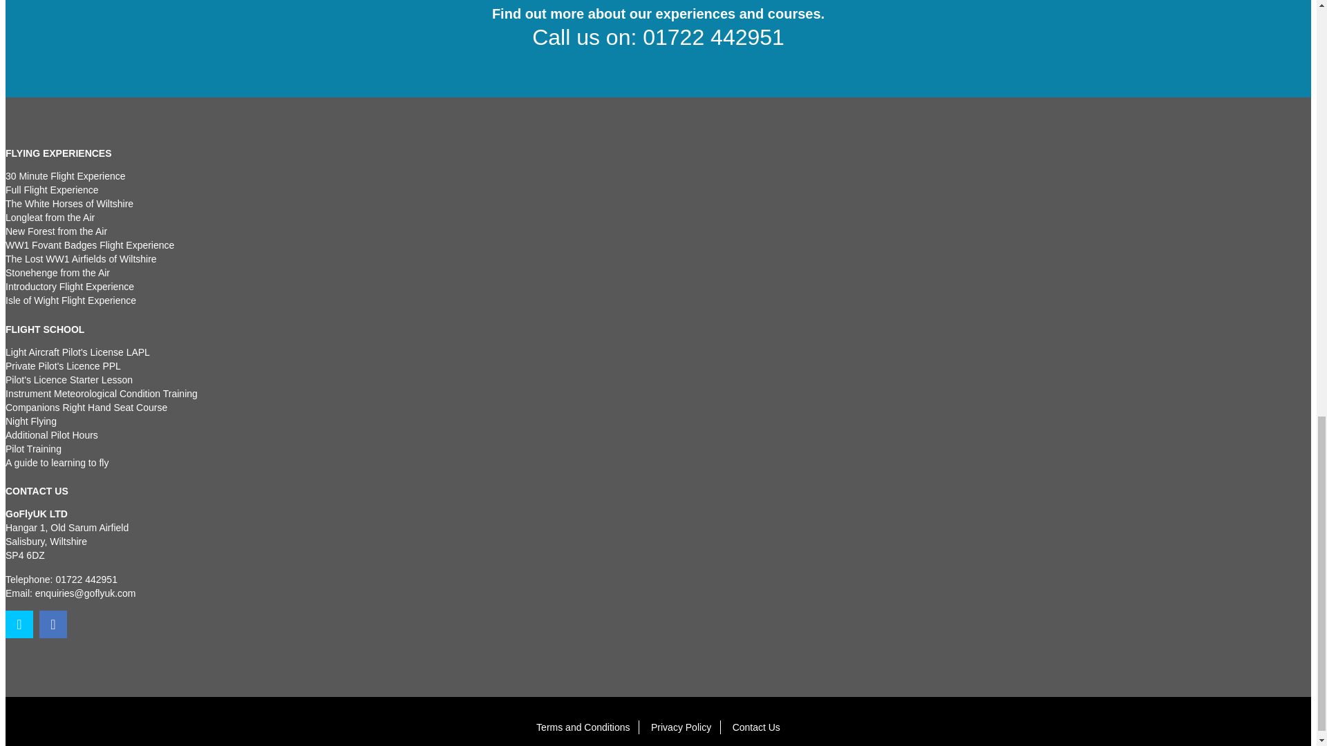 This screenshot has width=1327, height=746. I want to click on 01722 442951, so click(86, 579).